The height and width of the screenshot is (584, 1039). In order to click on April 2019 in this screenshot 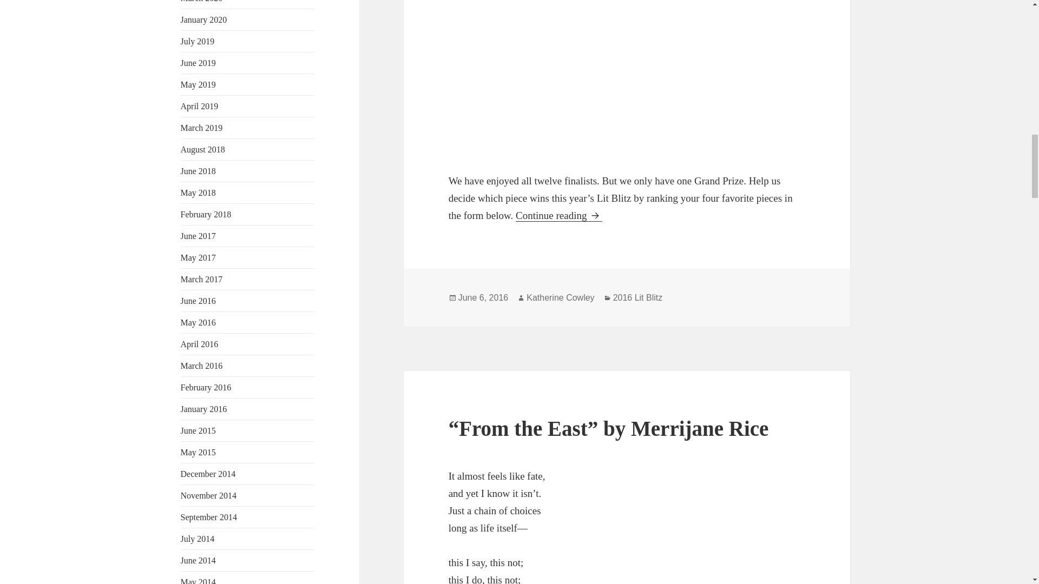, I will do `click(199, 106)`.